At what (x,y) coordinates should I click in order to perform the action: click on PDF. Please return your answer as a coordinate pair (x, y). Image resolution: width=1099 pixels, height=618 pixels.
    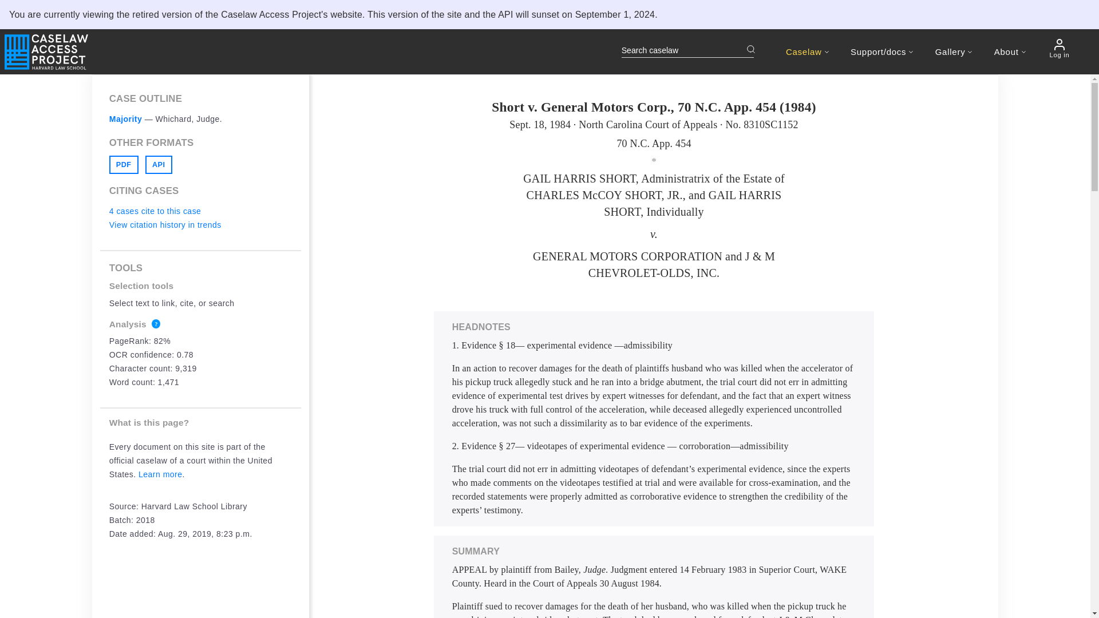
    Looking at the image, I should click on (124, 165).